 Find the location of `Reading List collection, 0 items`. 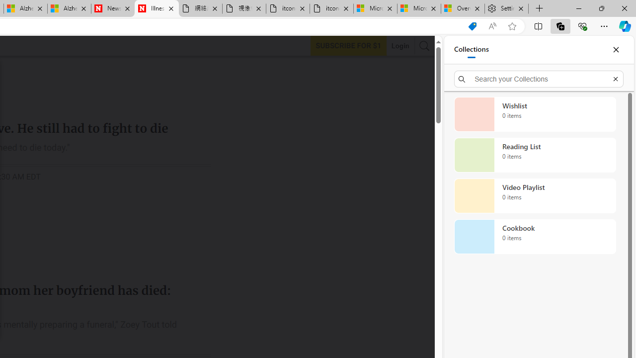

Reading List collection, 0 items is located at coordinates (535, 155).